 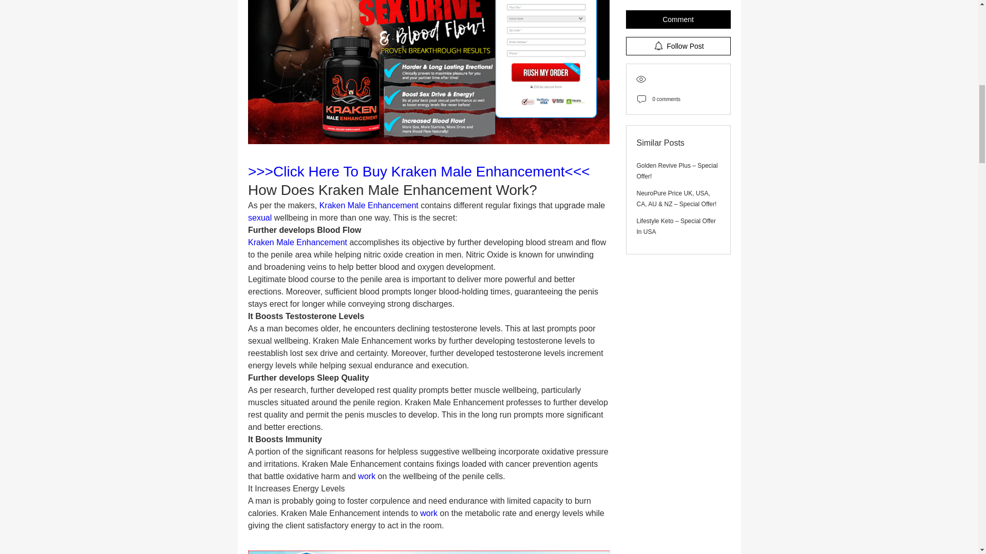 I want to click on work , so click(x=368, y=476).